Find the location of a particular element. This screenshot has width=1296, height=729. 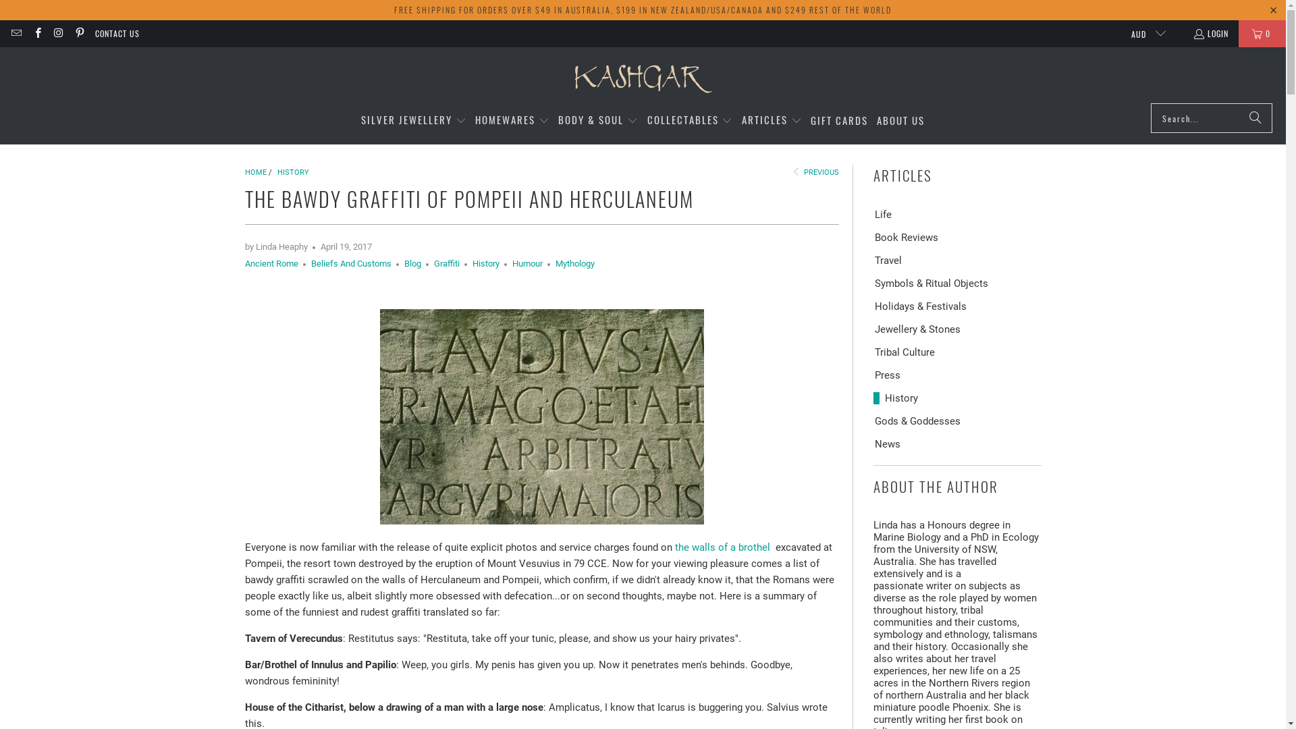

Graffiti is located at coordinates (446, 263).